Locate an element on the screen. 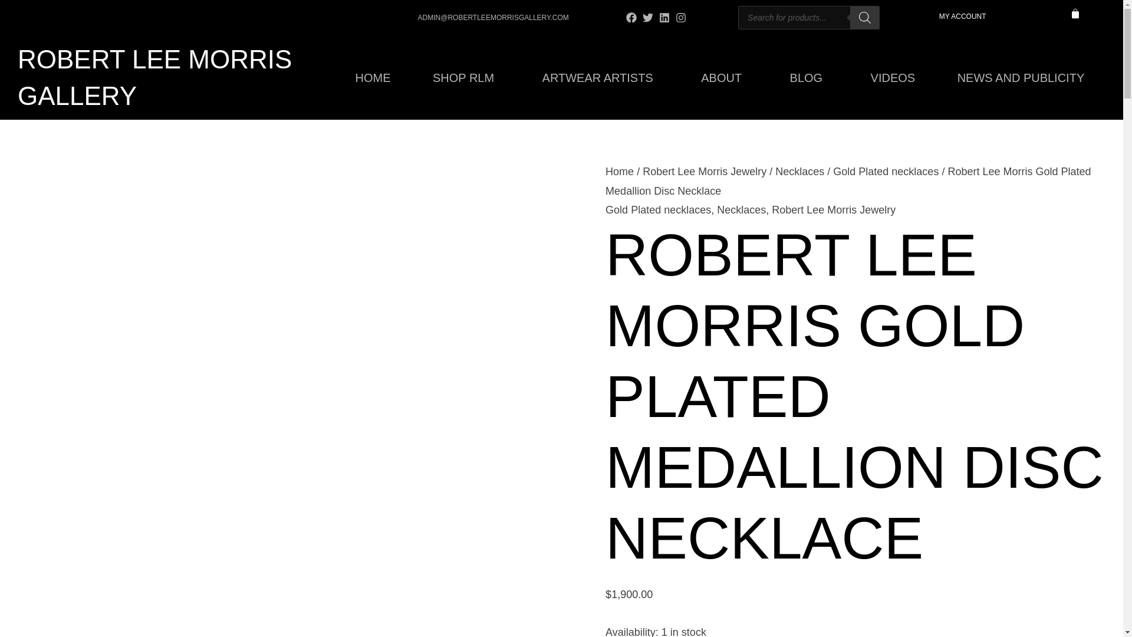 This screenshot has width=1132, height=637. ROBERT LEE MORRIS GALLERY is located at coordinates (154, 77).